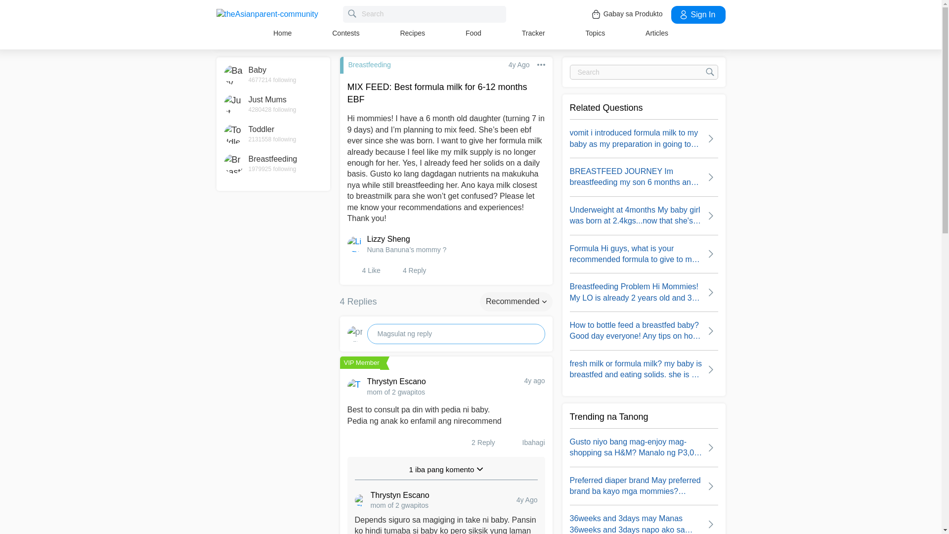 The image size is (949, 534). Describe the element at coordinates (595, 33) in the screenshot. I see `Food` at that location.